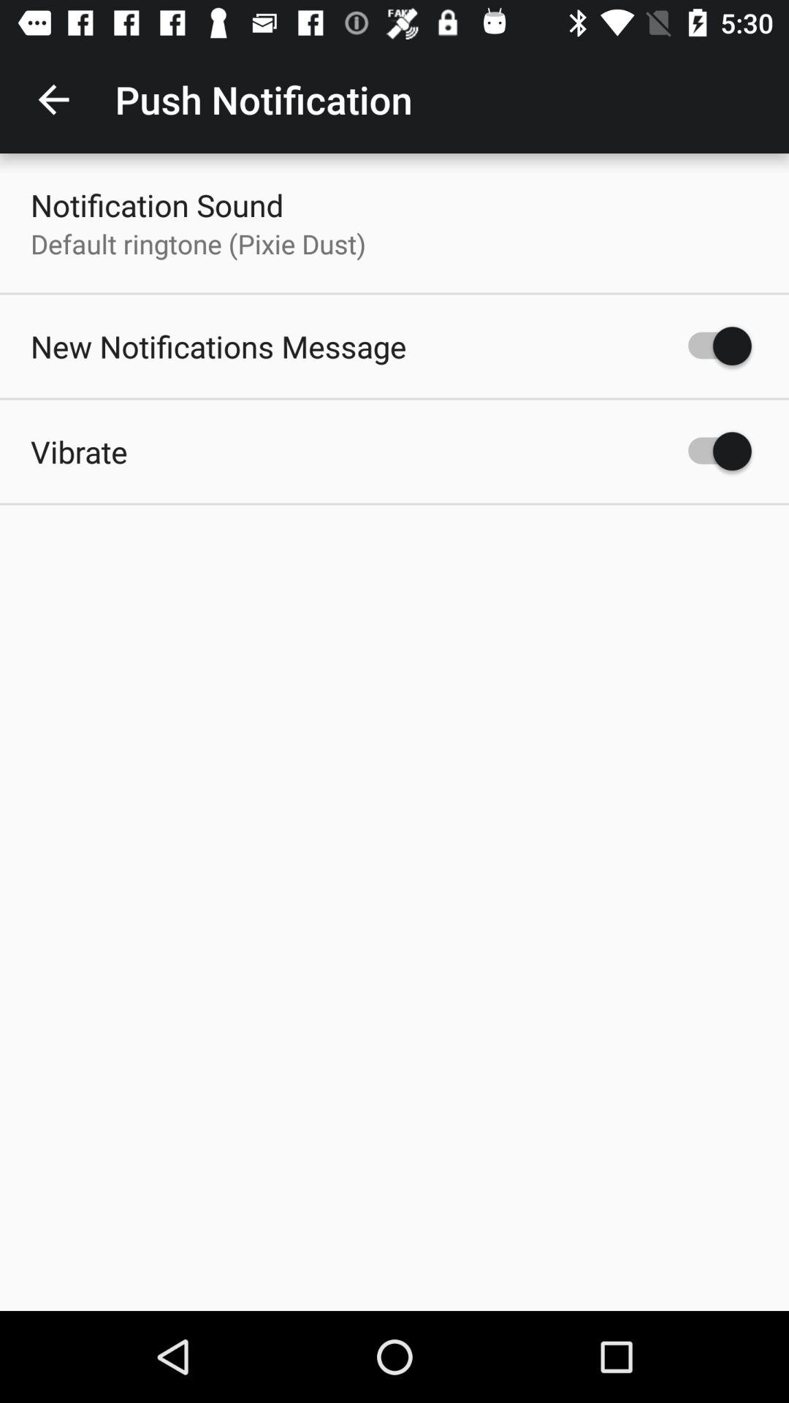  Describe the element at coordinates (53, 99) in the screenshot. I see `press the icon above the notification sound item` at that location.